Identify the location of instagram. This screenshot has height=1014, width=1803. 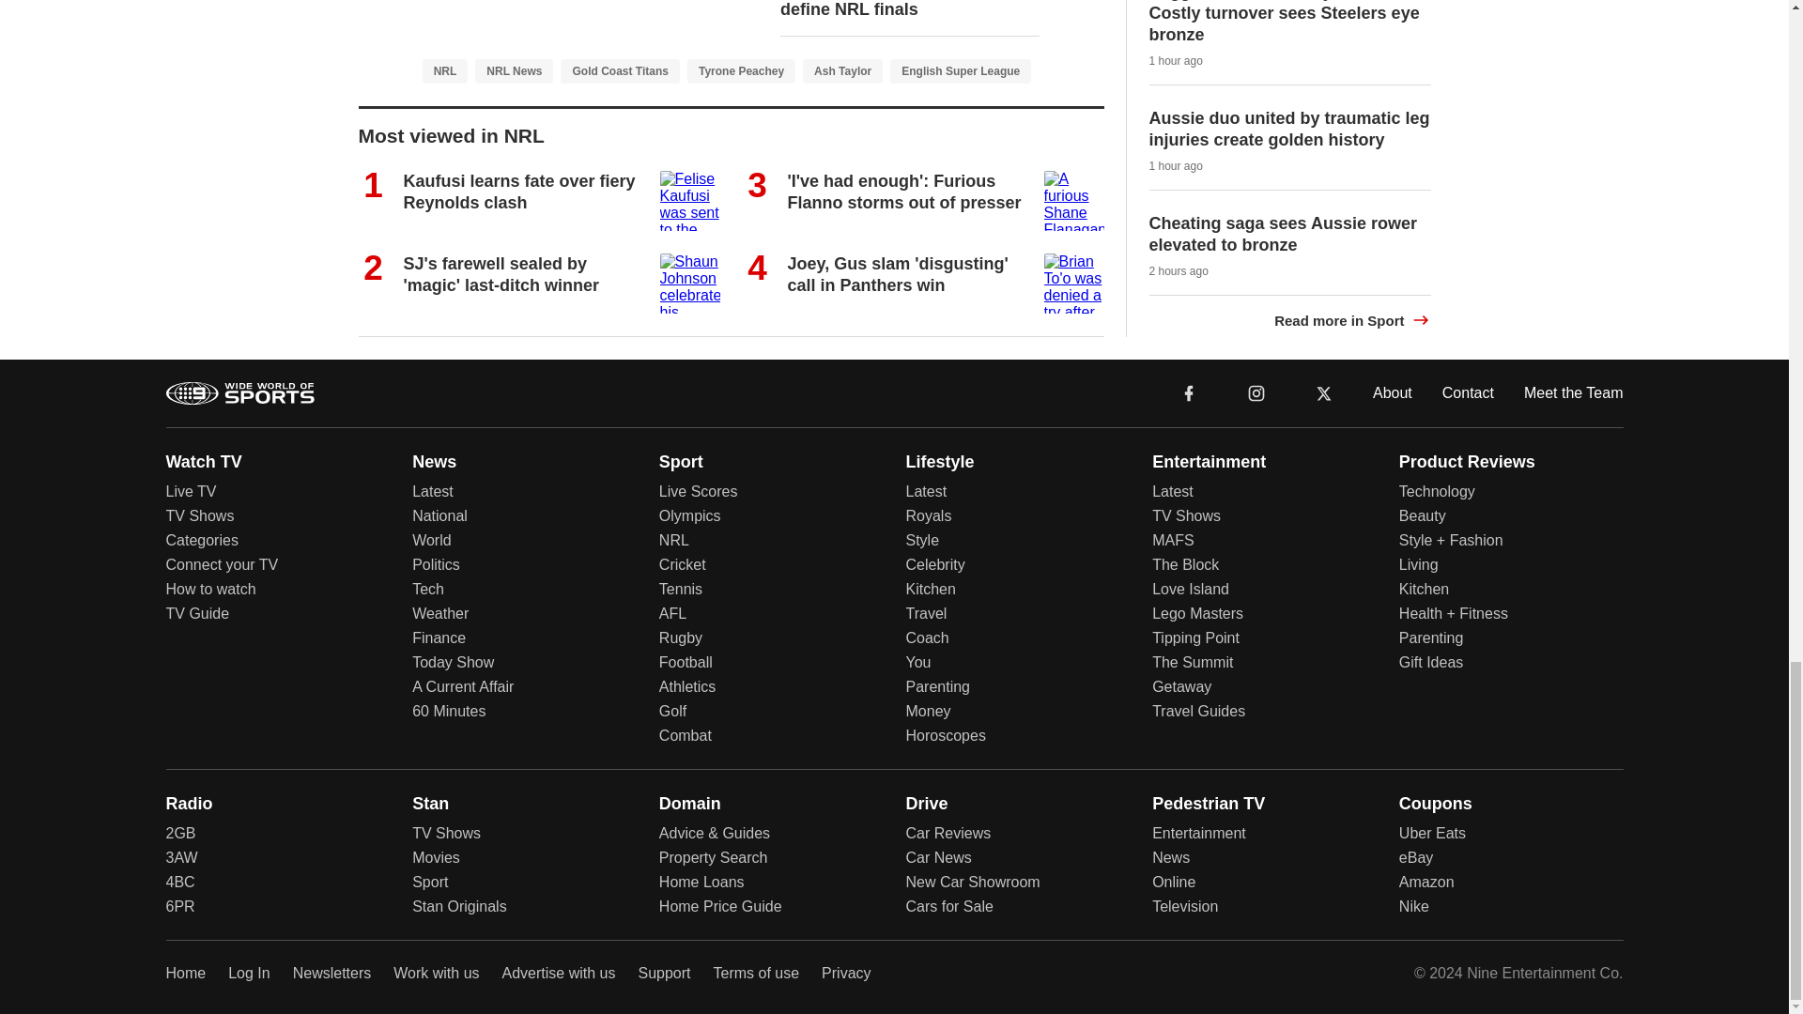
(1256, 392).